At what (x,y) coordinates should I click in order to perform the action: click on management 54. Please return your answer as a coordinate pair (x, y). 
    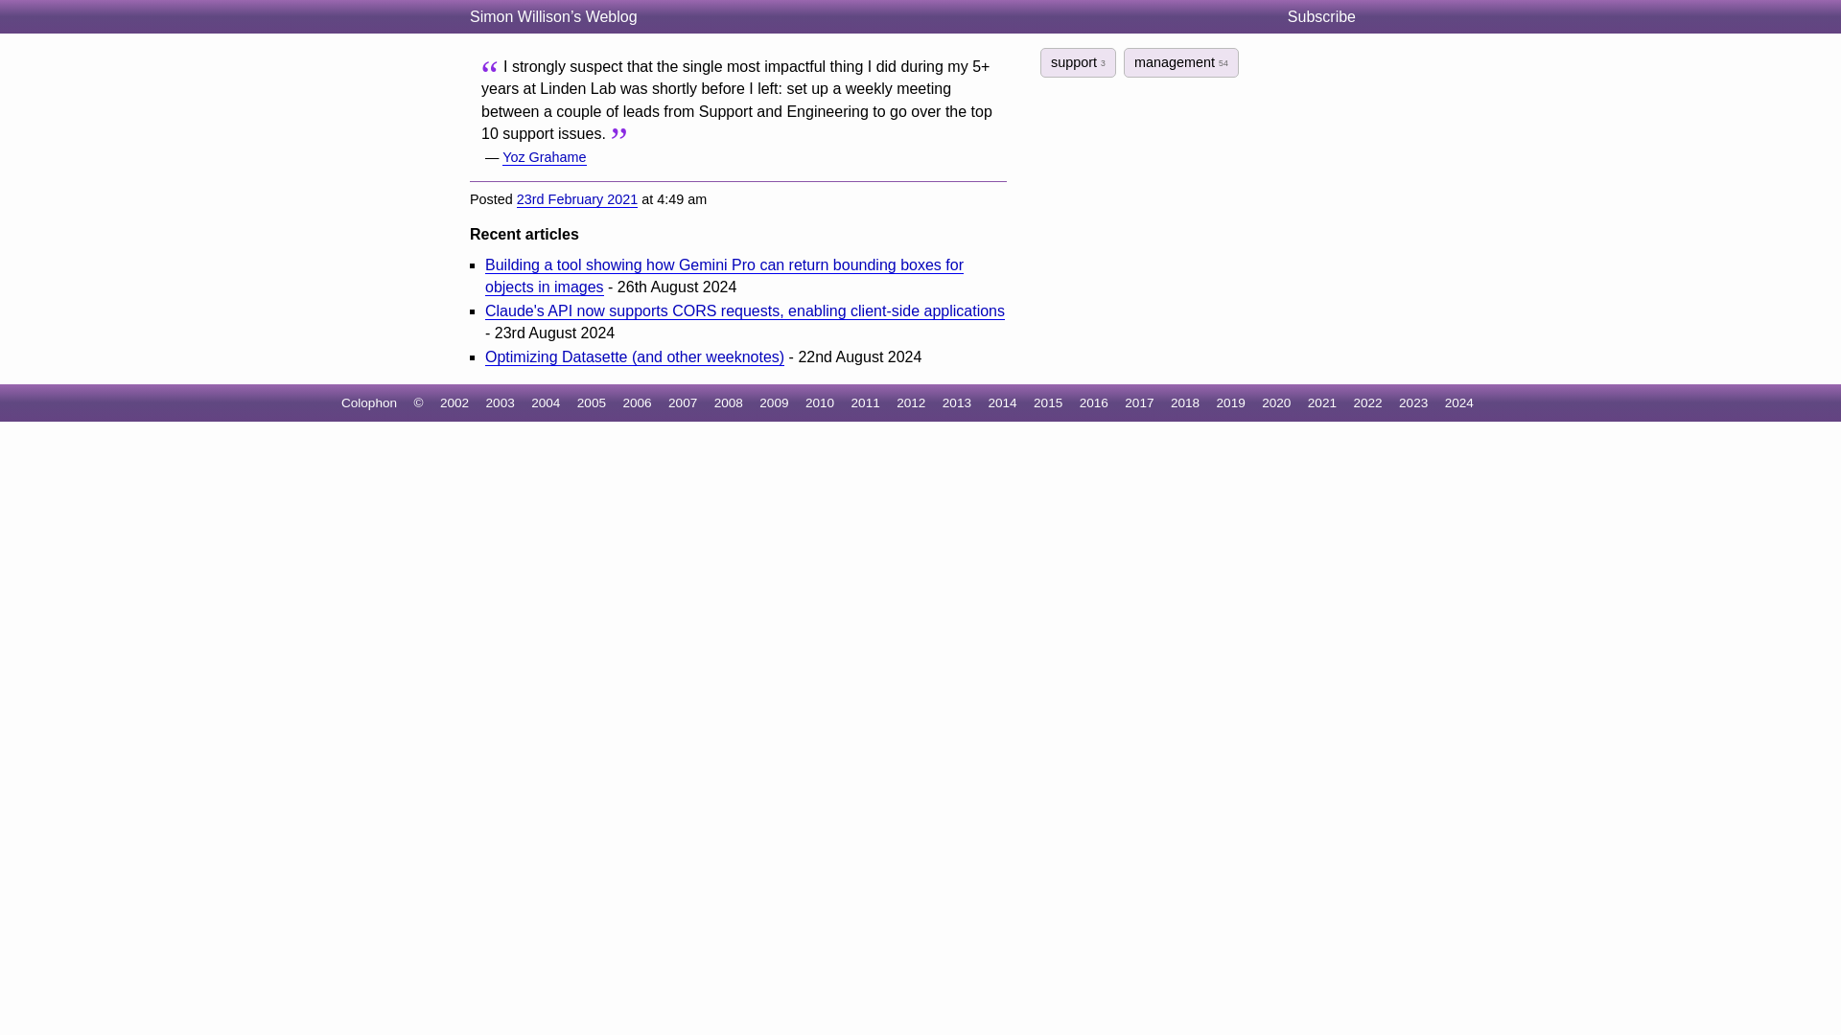
    Looking at the image, I should click on (1181, 62).